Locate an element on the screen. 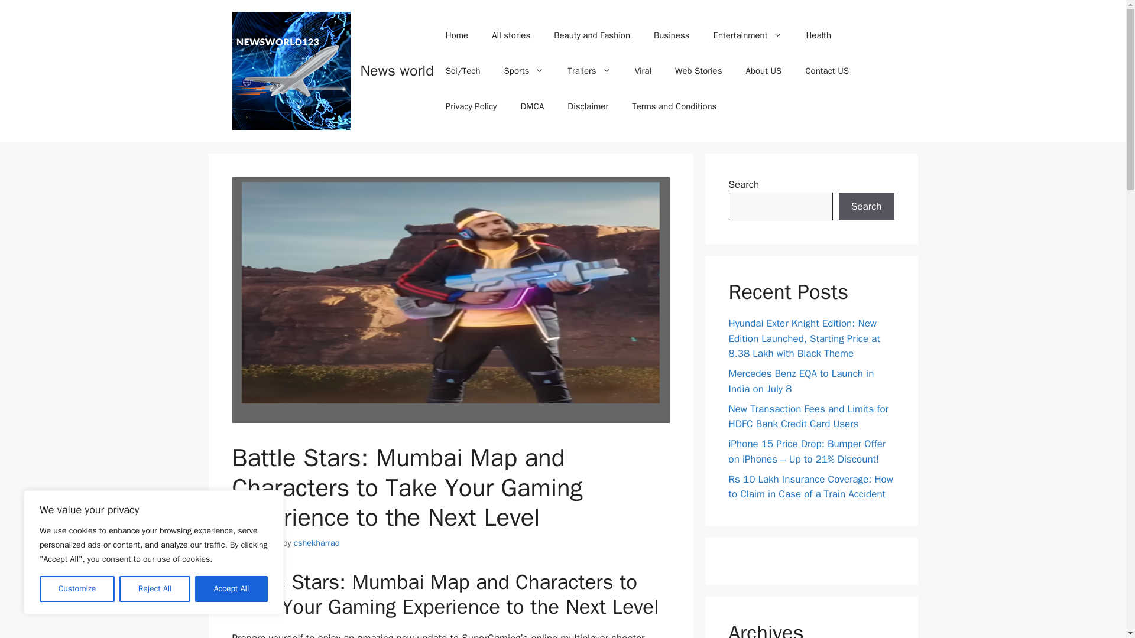  Disclaimer is located at coordinates (588, 106).